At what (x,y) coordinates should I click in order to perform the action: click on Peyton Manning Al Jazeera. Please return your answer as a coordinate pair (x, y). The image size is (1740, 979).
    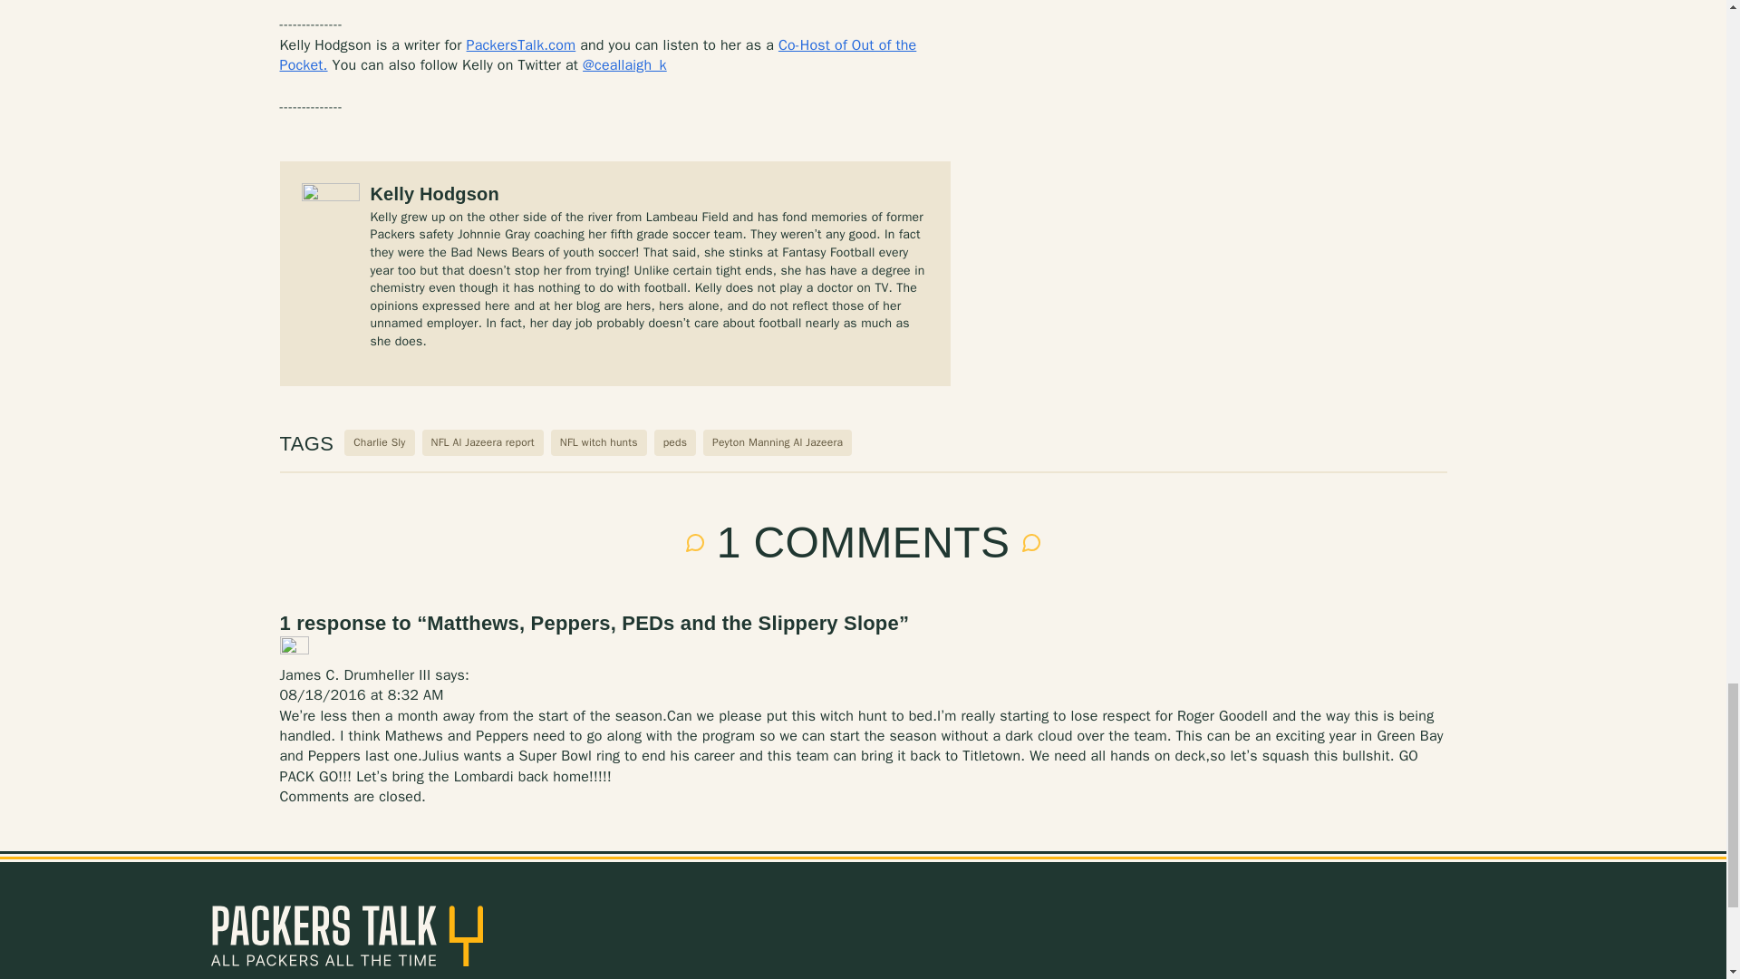
    Looking at the image, I should click on (778, 442).